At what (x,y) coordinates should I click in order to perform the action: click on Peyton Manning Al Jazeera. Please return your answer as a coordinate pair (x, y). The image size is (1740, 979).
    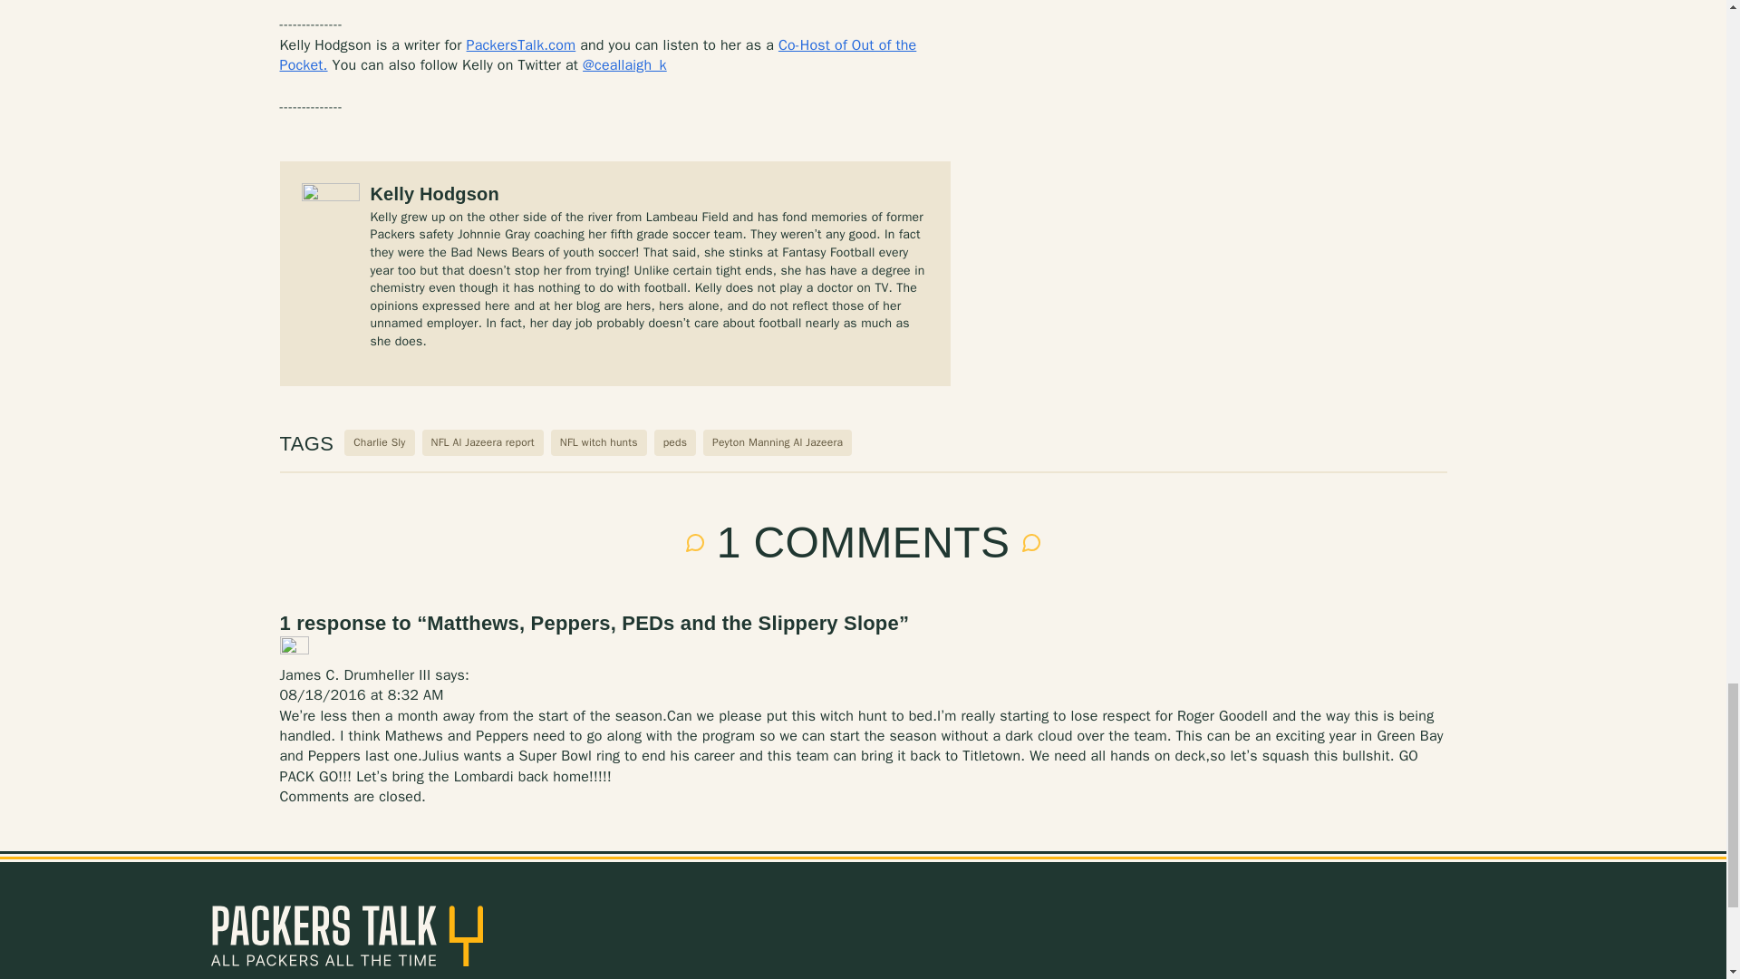
    Looking at the image, I should click on (778, 442).